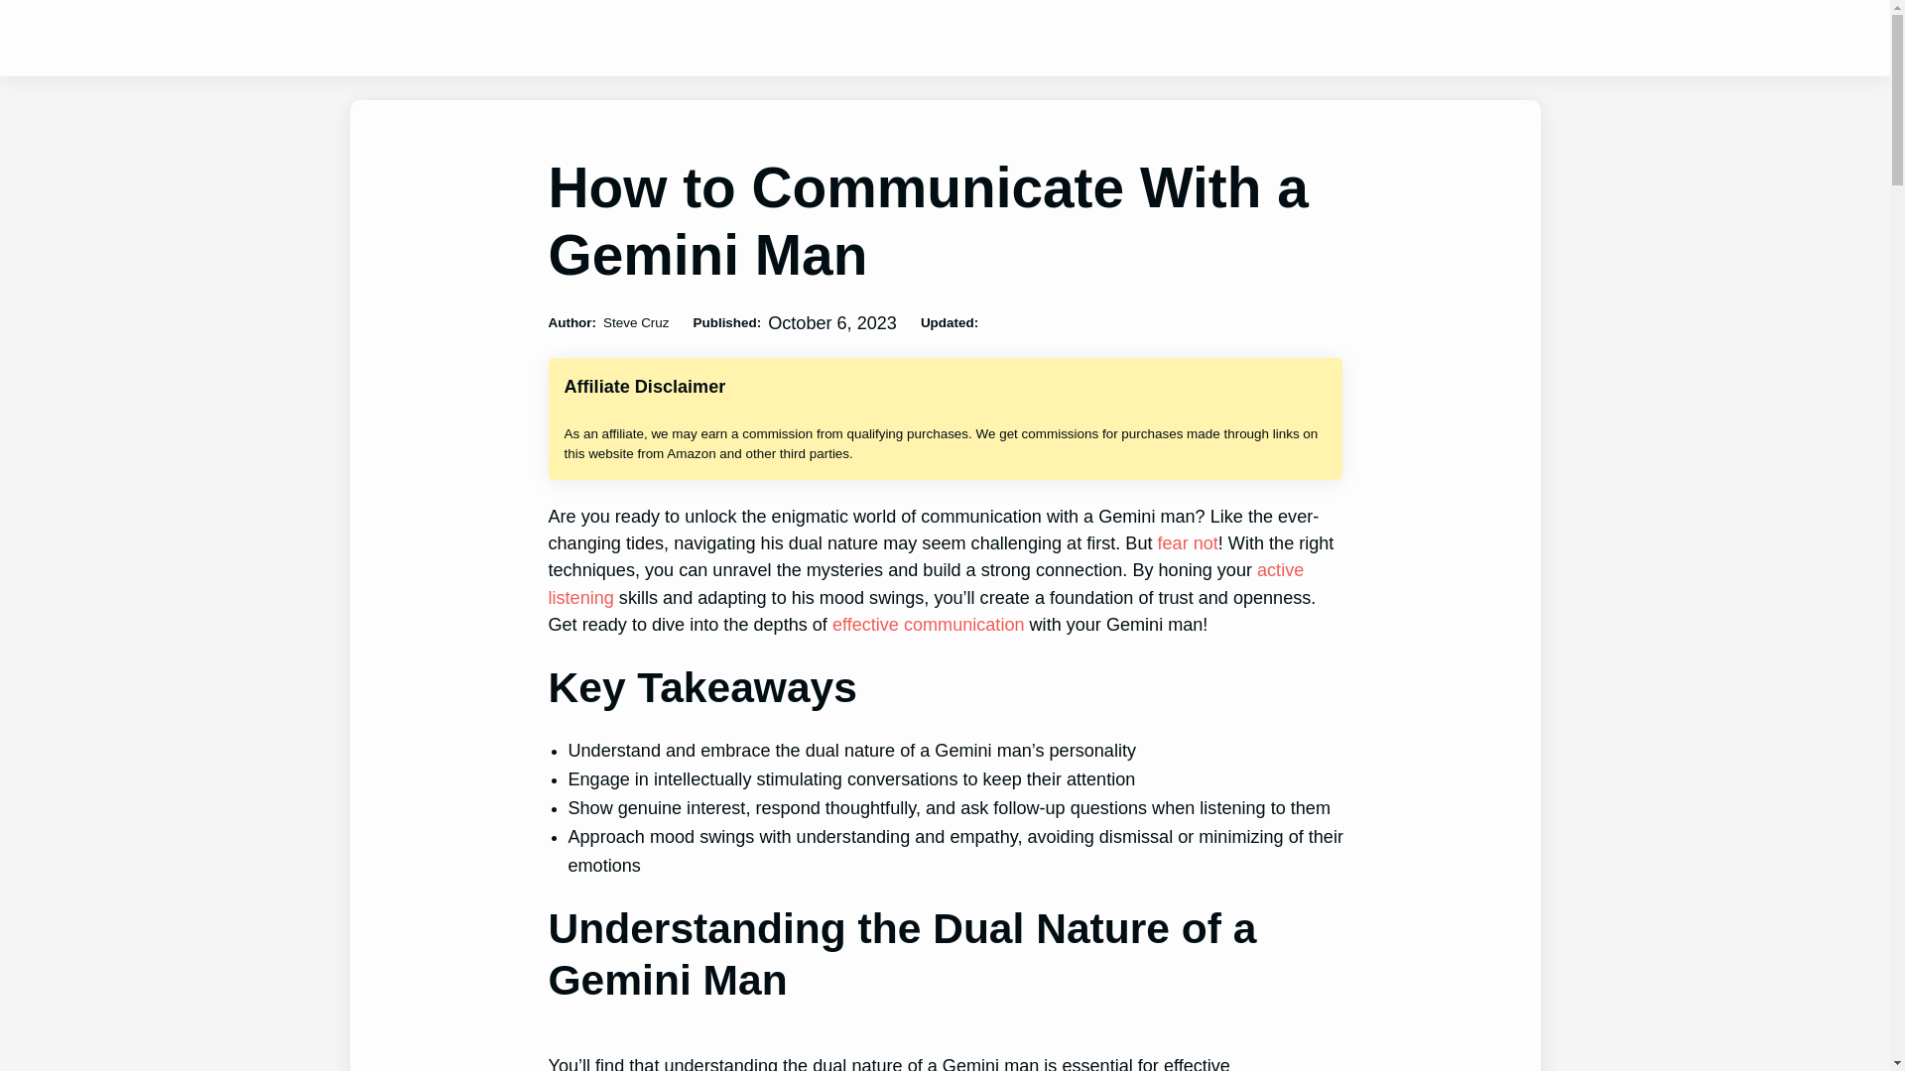  Describe the element at coordinates (929, 625) in the screenshot. I see `effective communication` at that location.